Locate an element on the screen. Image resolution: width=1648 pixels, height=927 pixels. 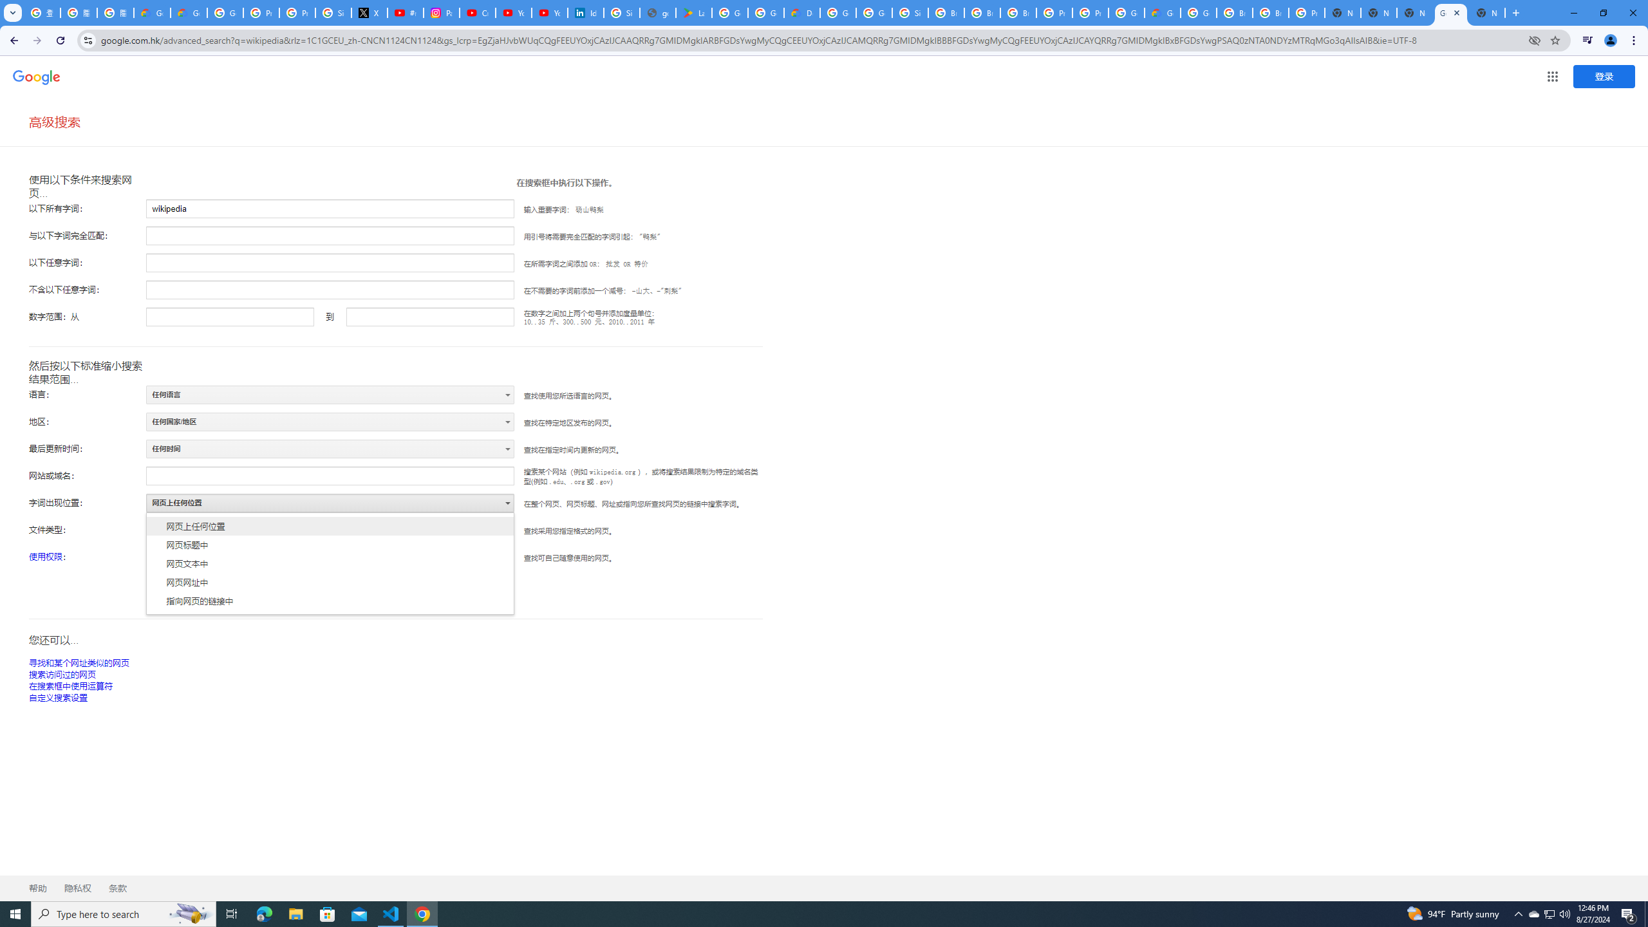
New Tab is located at coordinates (1342, 13).